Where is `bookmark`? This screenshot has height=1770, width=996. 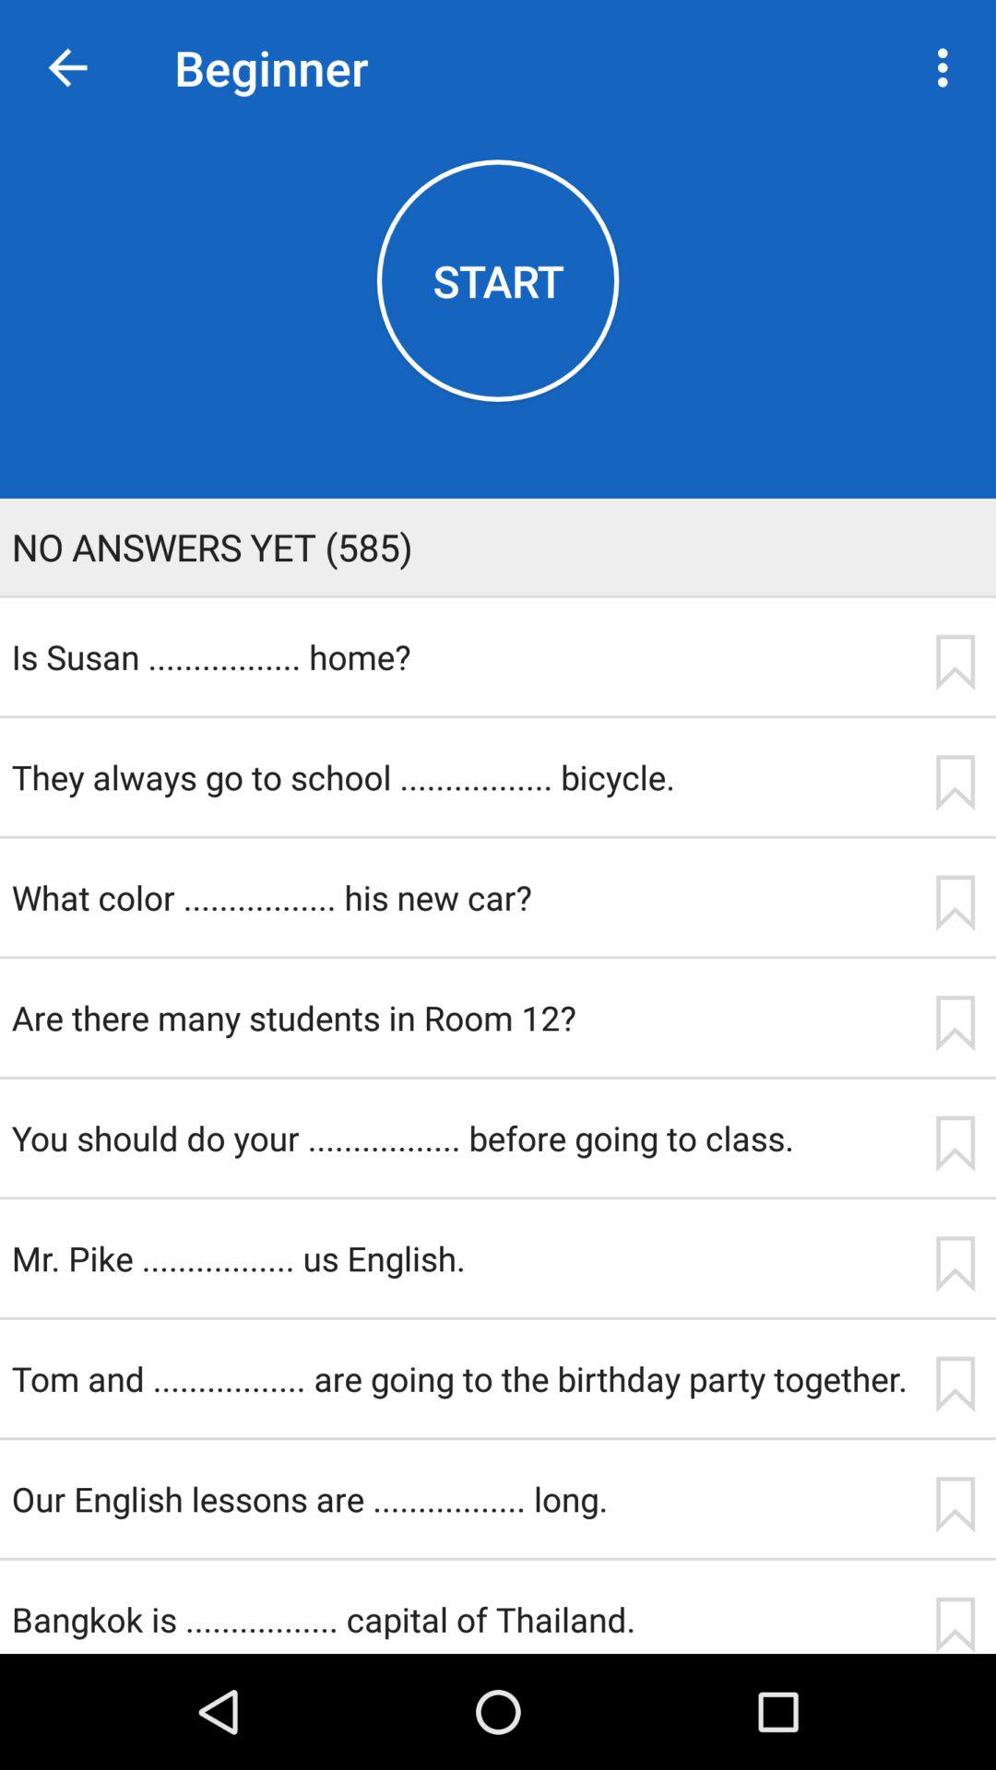
bookmark is located at coordinates (954, 1143).